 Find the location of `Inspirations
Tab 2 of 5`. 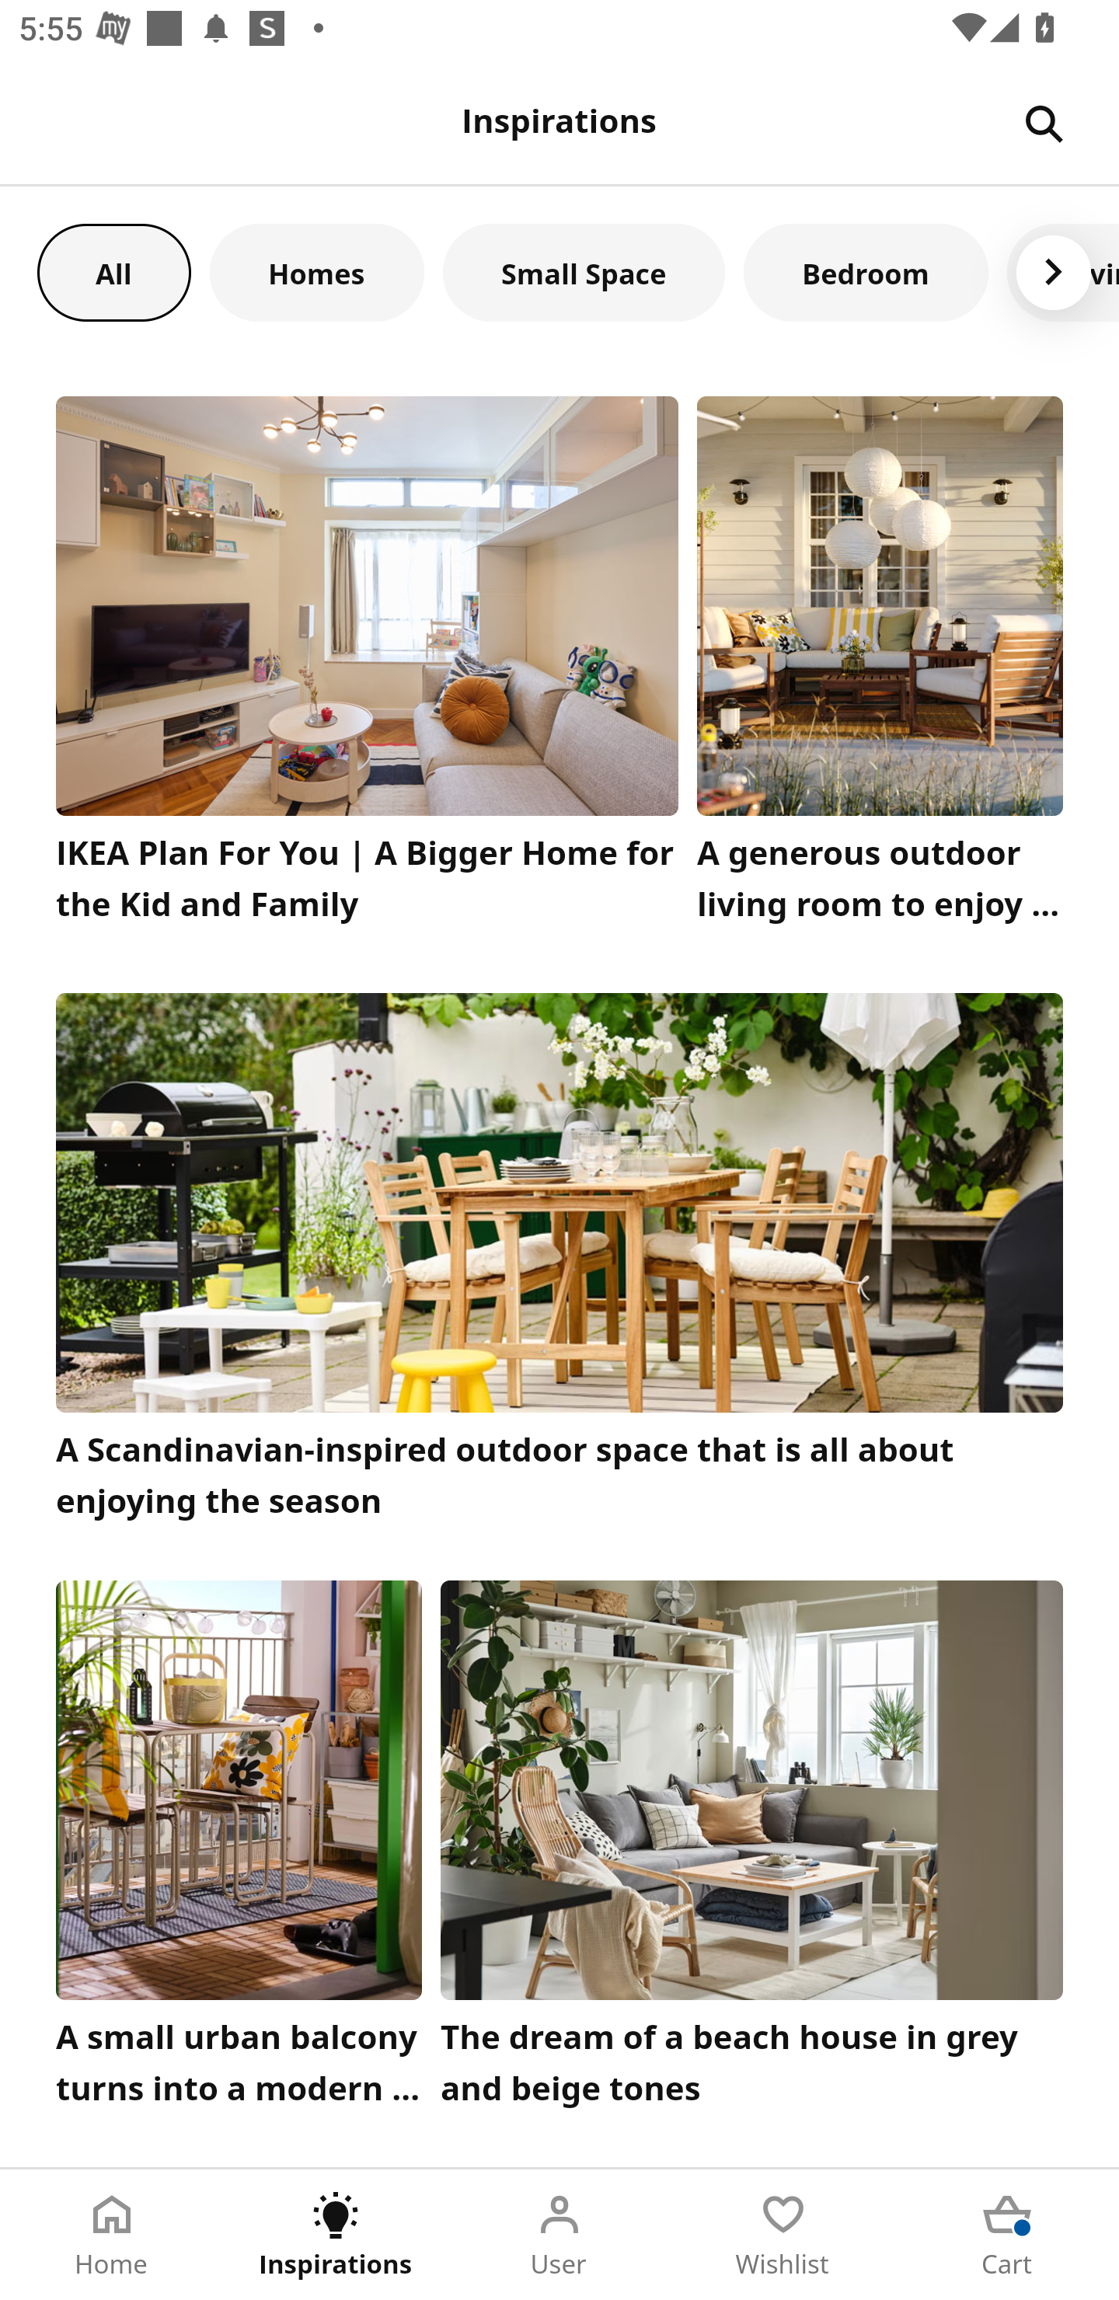

Inspirations
Tab 2 of 5 is located at coordinates (336, 2235).